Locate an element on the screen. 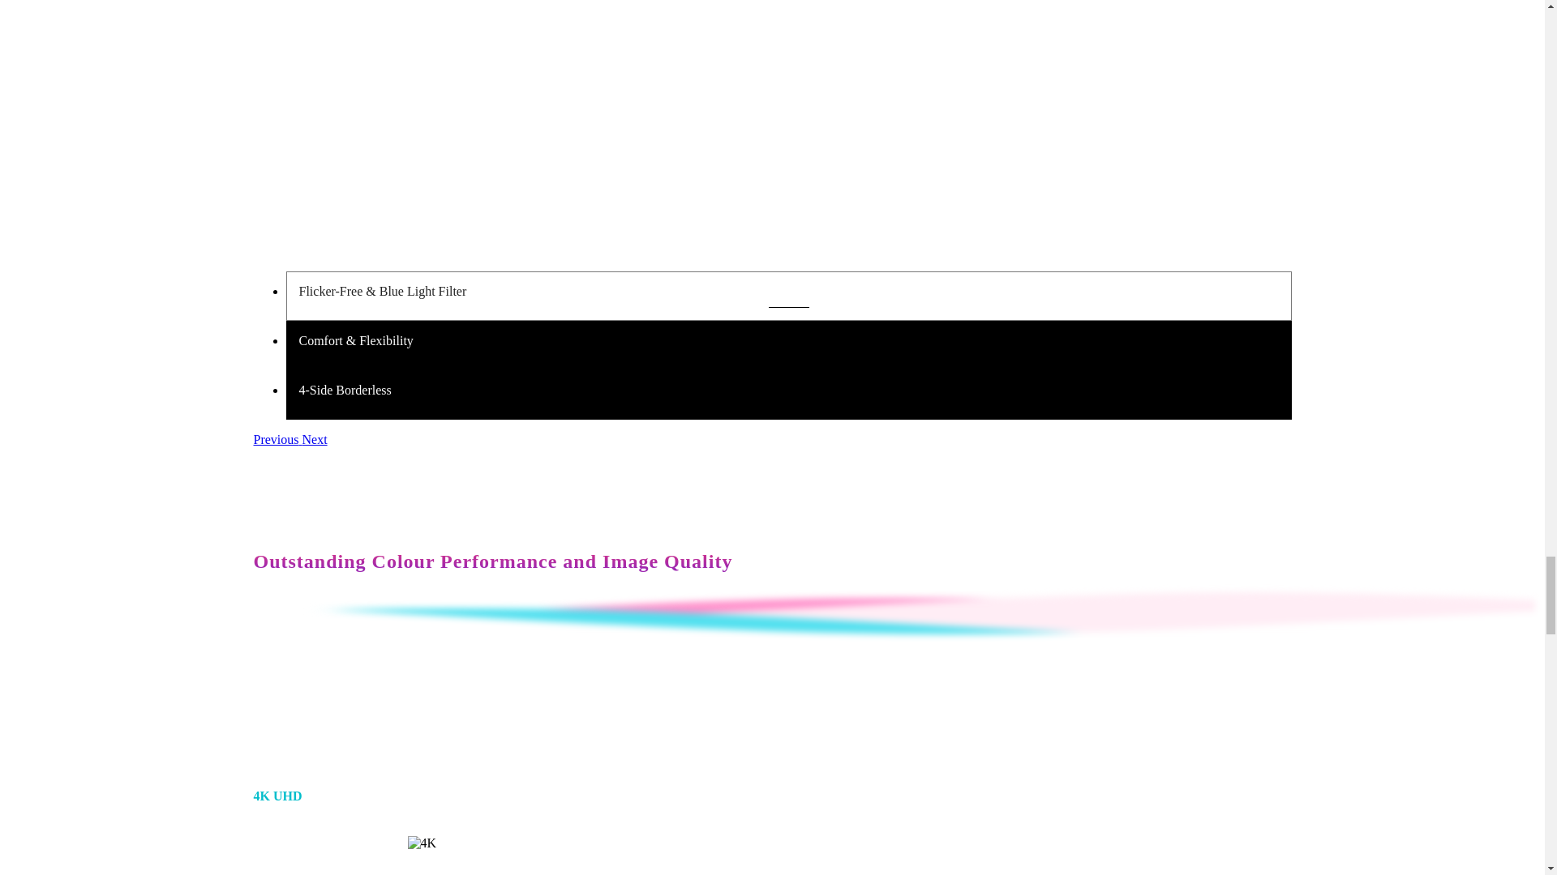 This screenshot has height=875, width=1557. 4-Side Borderless is located at coordinates (787, 395).